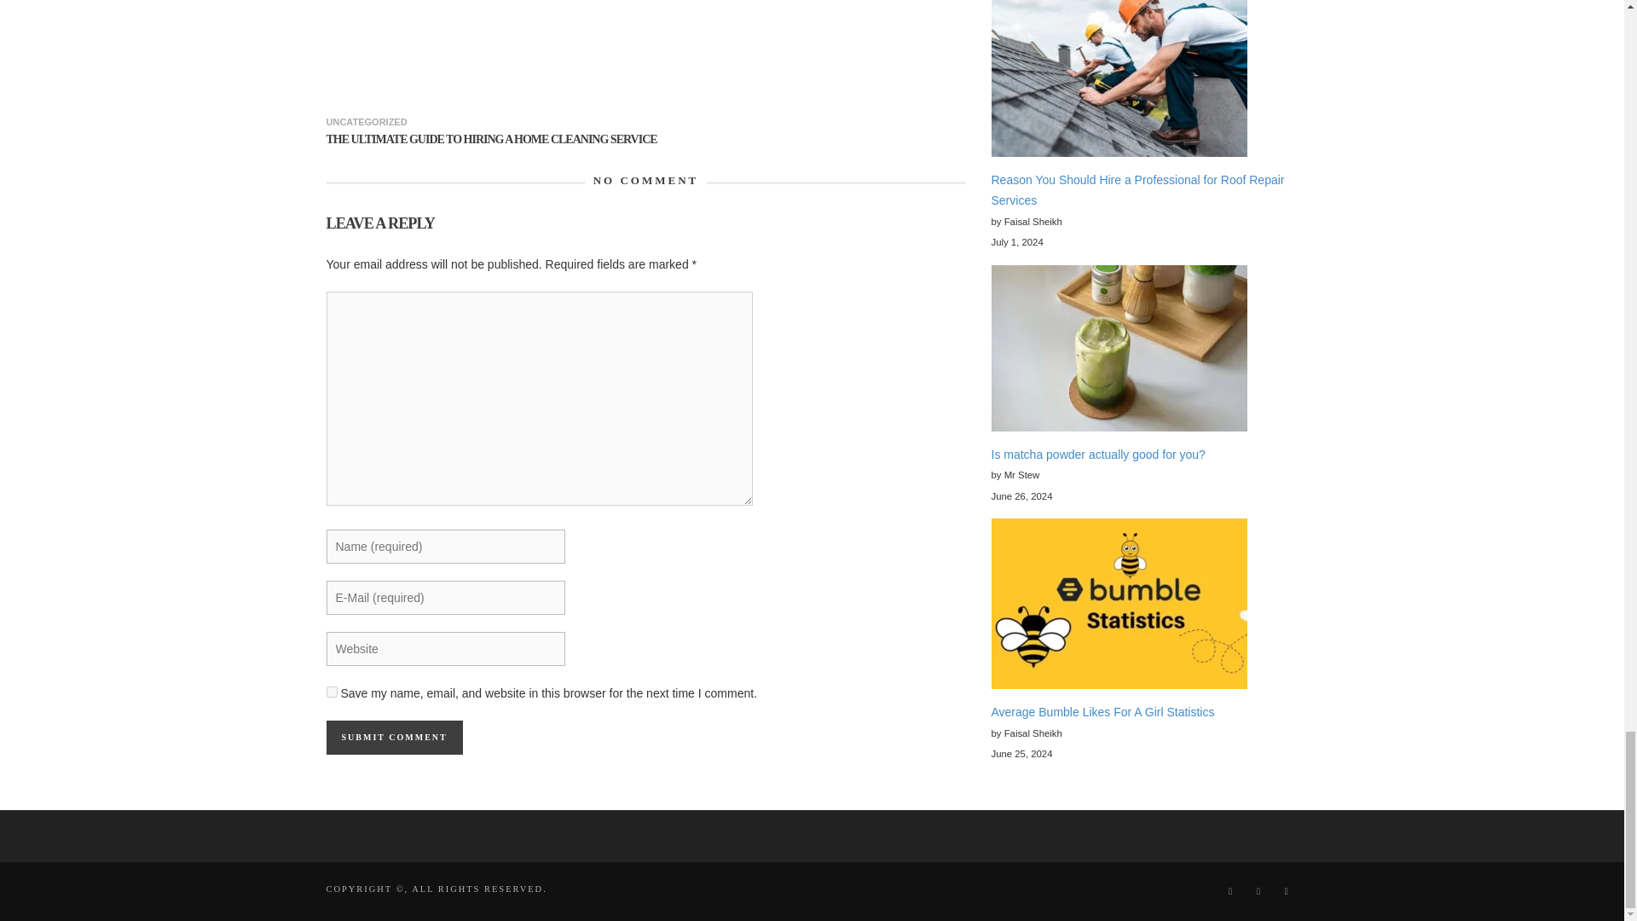 The height and width of the screenshot is (921, 1637). Describe the element at coordinates (331, 691) in the screenshot. I see `yes` at that location.